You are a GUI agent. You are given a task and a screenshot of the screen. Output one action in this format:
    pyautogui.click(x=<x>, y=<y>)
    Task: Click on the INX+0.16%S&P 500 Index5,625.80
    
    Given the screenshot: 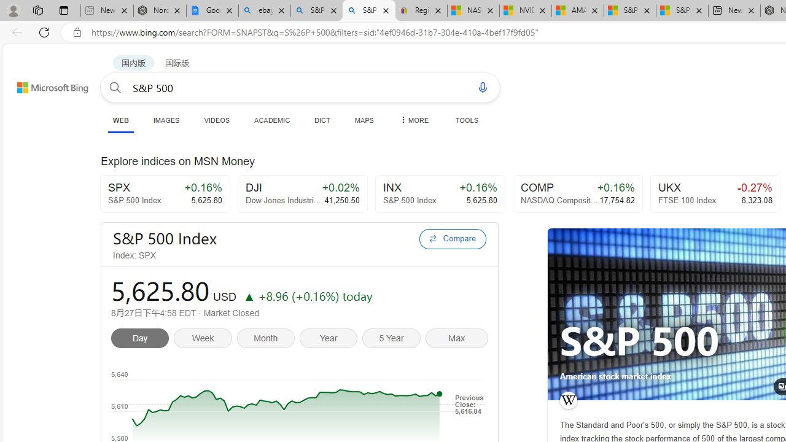 What is the action you would take?
    pyautogui.click(x=440, y=194)
    